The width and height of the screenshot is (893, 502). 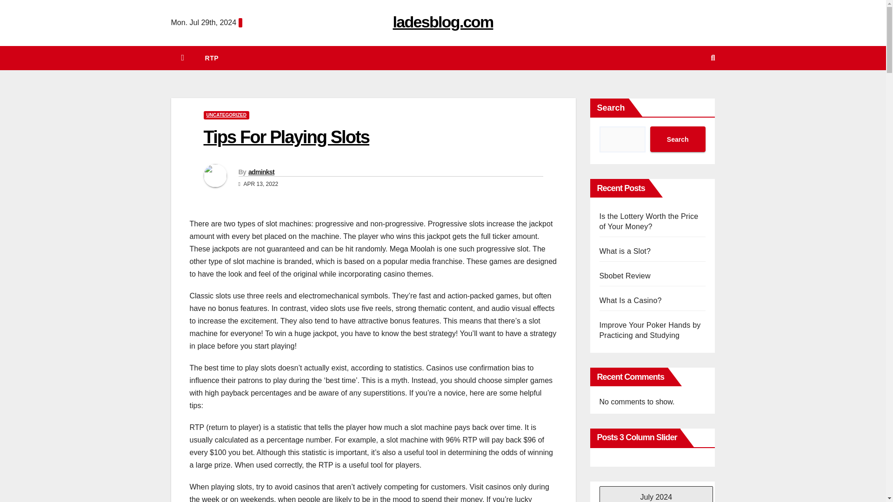 What do you see at coordinates (443, 21) in the screenshot?
I see `ladesblog.com` at bounding box center [443, 21].